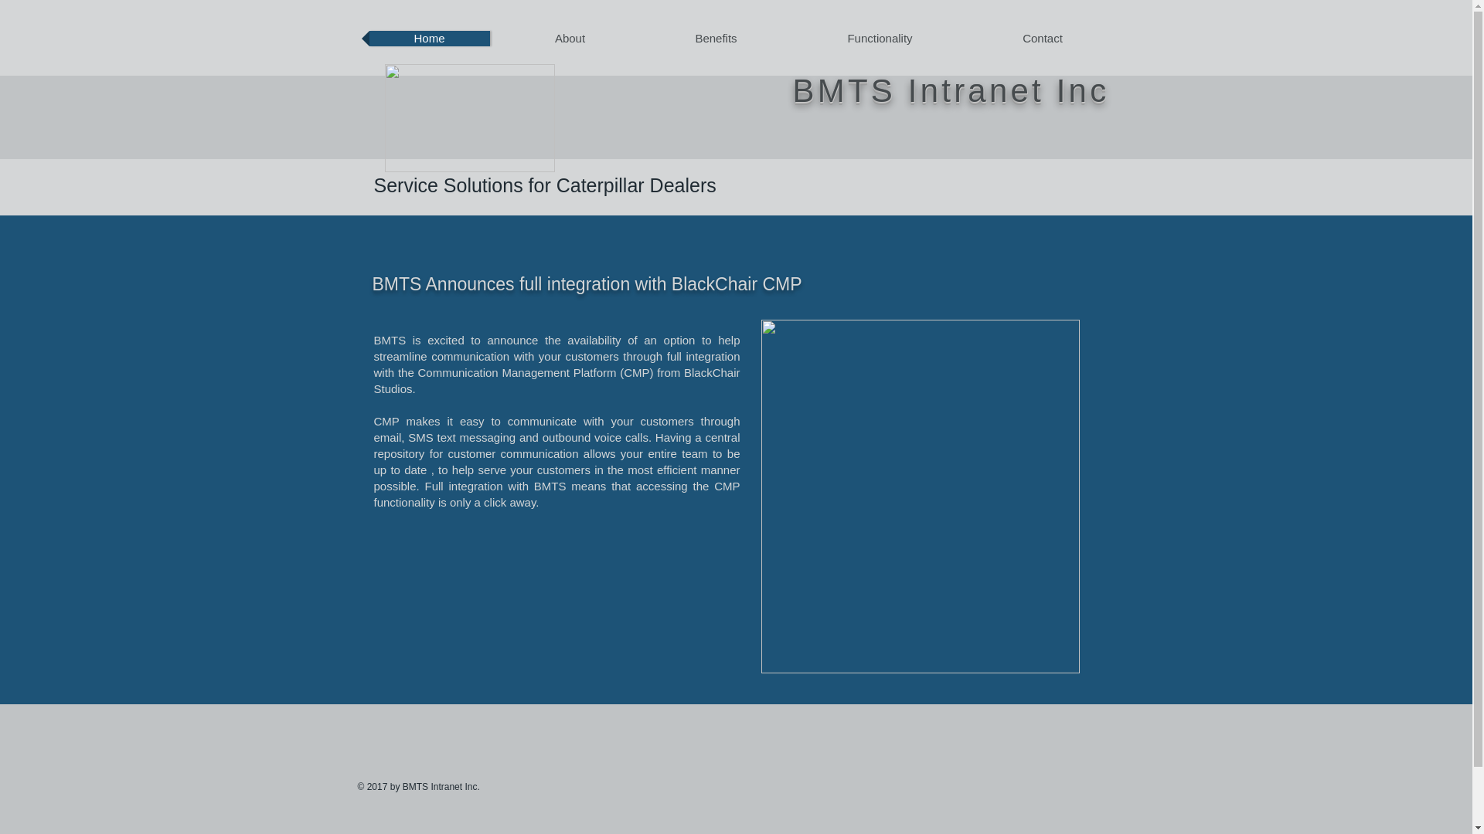 This screenshot has height=834, width=1484. What do you see at coordinates (1043, 39) in the screenshot?
I see `Contact` at bounding box center [1043, 39].